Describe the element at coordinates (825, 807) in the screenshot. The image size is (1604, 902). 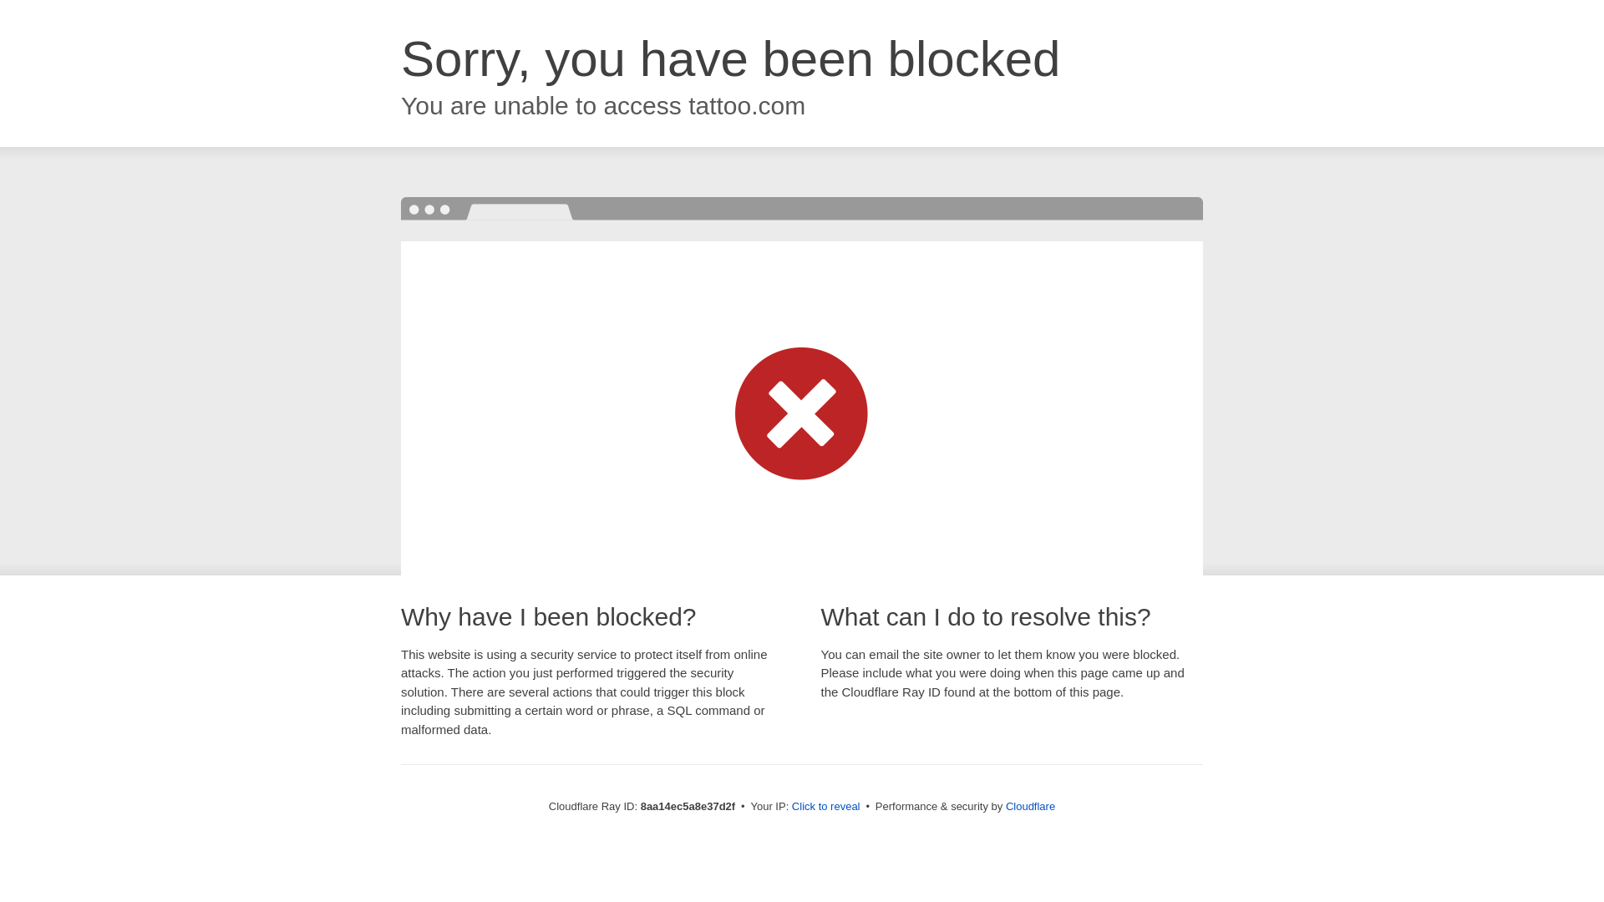
I see `Click to reveal` at that location.